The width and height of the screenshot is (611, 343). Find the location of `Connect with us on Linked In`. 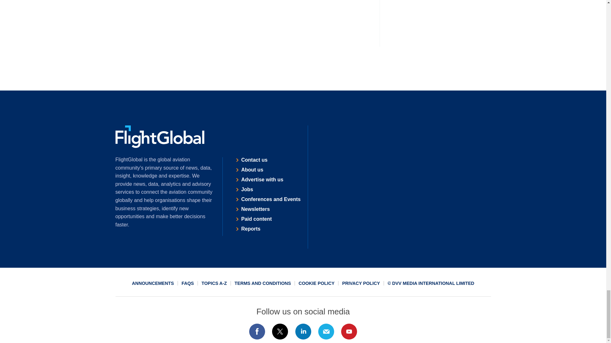

Connect with us on Linked In is located at coordinates (303, 332).